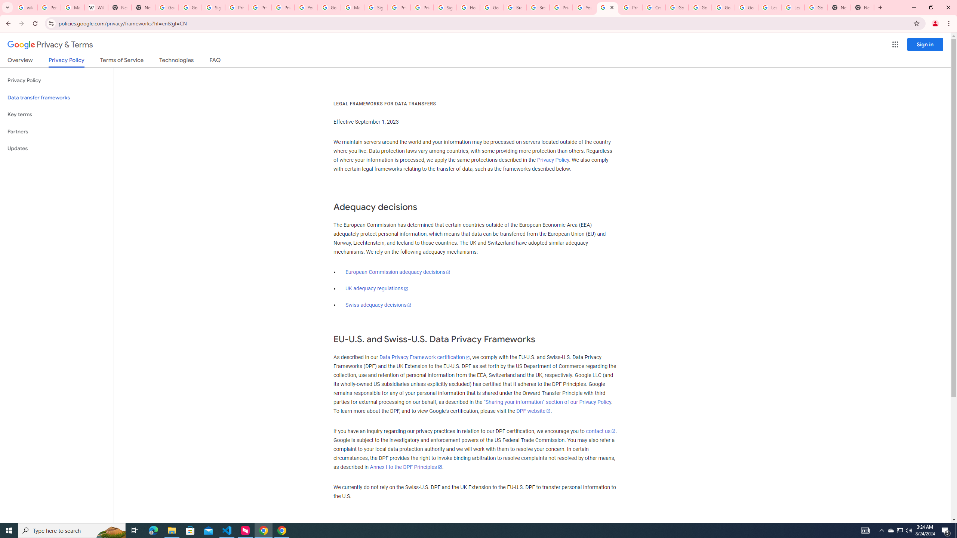  I want to click on Swiss adequacy decisions, so click(378, 305).